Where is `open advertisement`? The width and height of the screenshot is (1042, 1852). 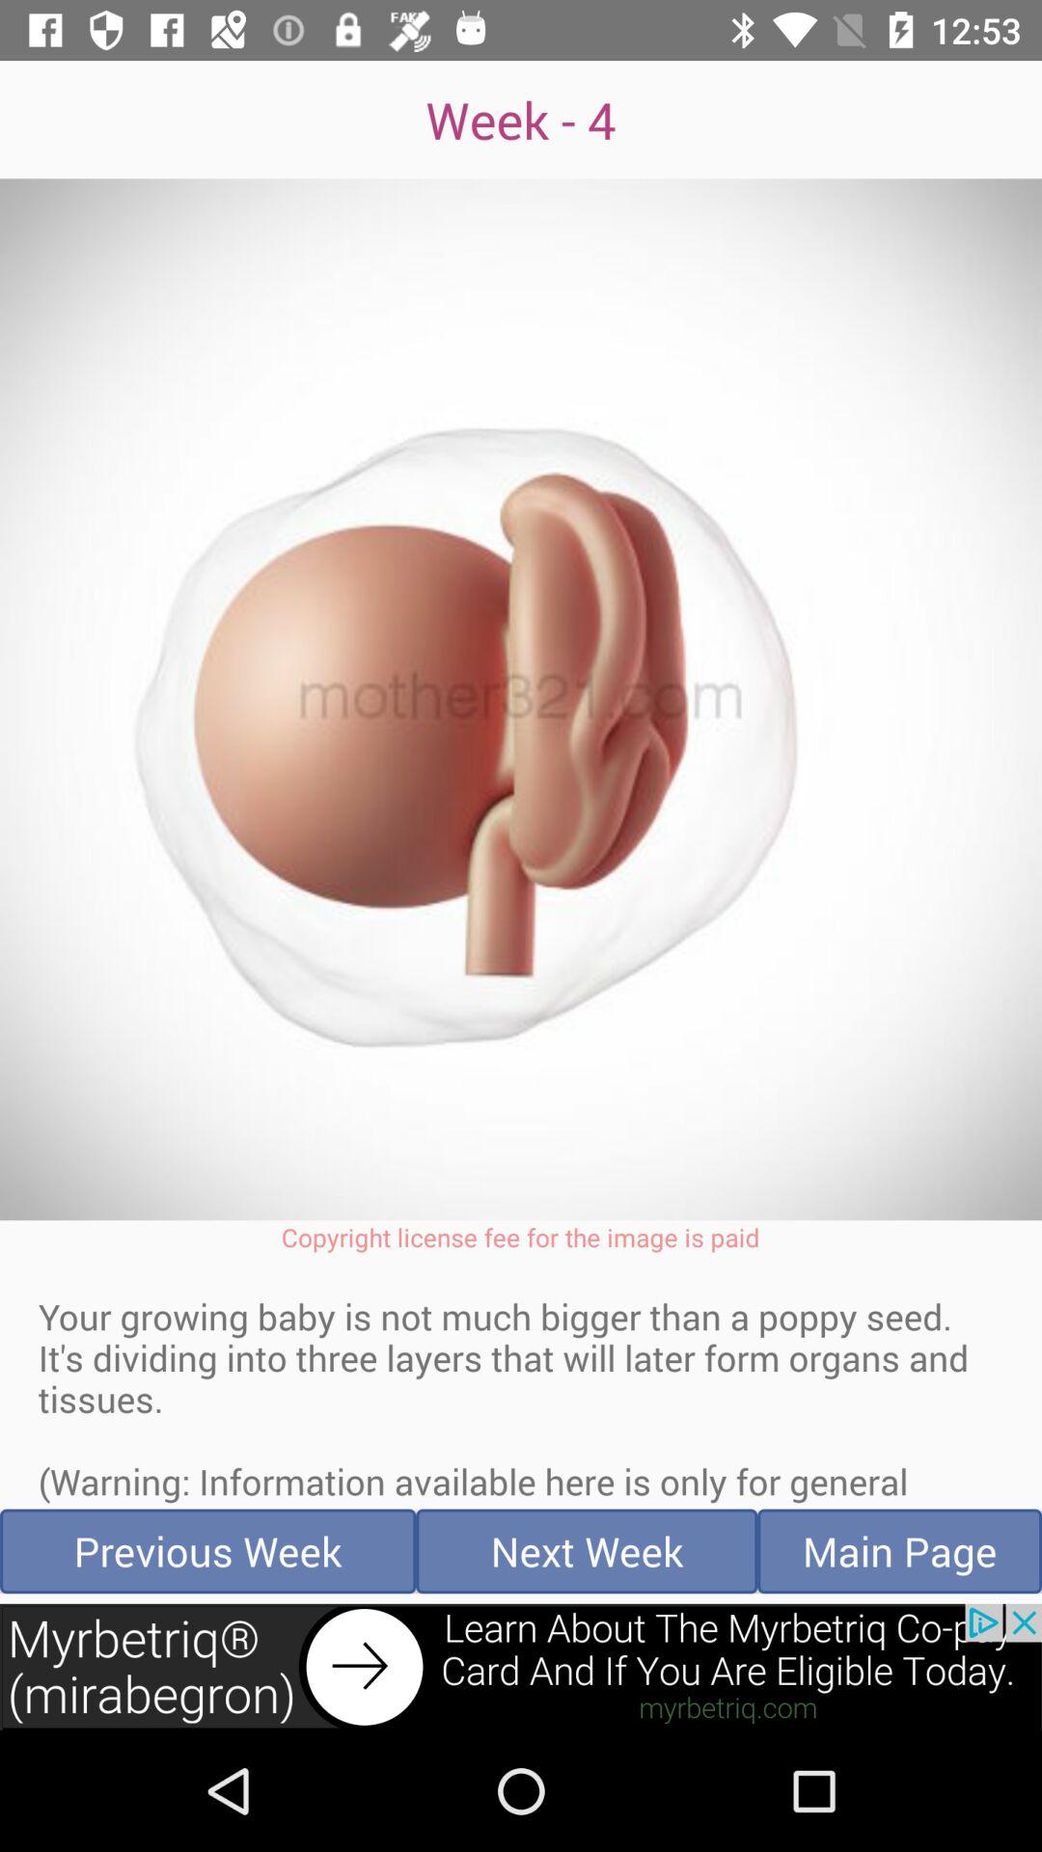
open advertisement is located at coordinates (521, 1667).